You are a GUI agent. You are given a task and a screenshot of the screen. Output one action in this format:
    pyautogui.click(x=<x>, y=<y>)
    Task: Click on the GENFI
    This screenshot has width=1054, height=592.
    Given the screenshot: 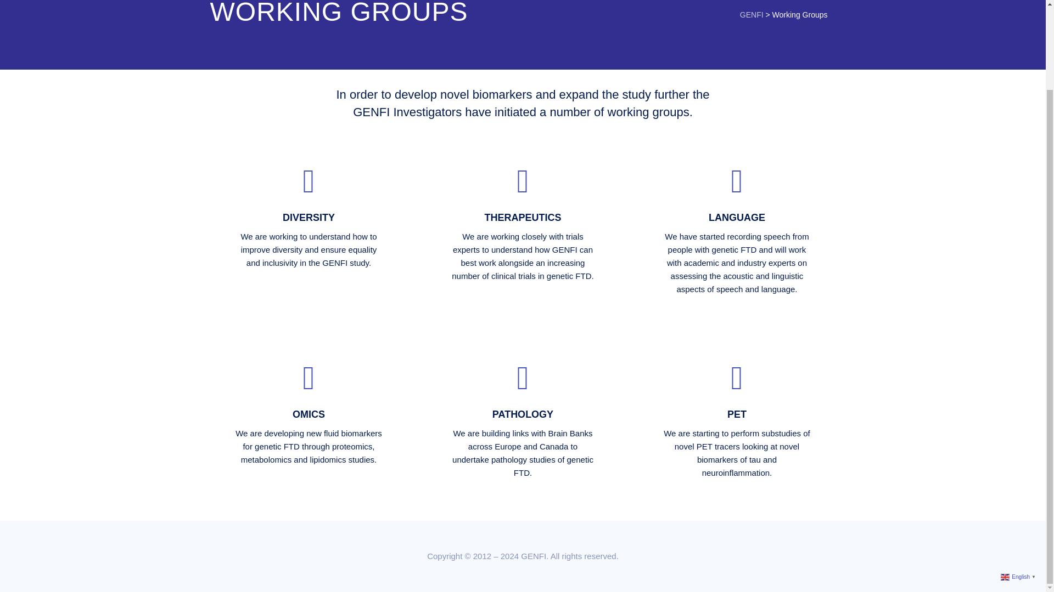 What is the action you would take?
    pyautogui.click(x=751, y=14)
    